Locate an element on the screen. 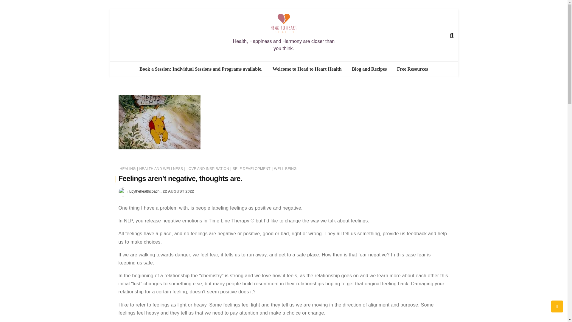 Image resolution: width=572 pixels, height=322 pixels. Welcome to Head to Heart Health is located at coordinates (307, 69).